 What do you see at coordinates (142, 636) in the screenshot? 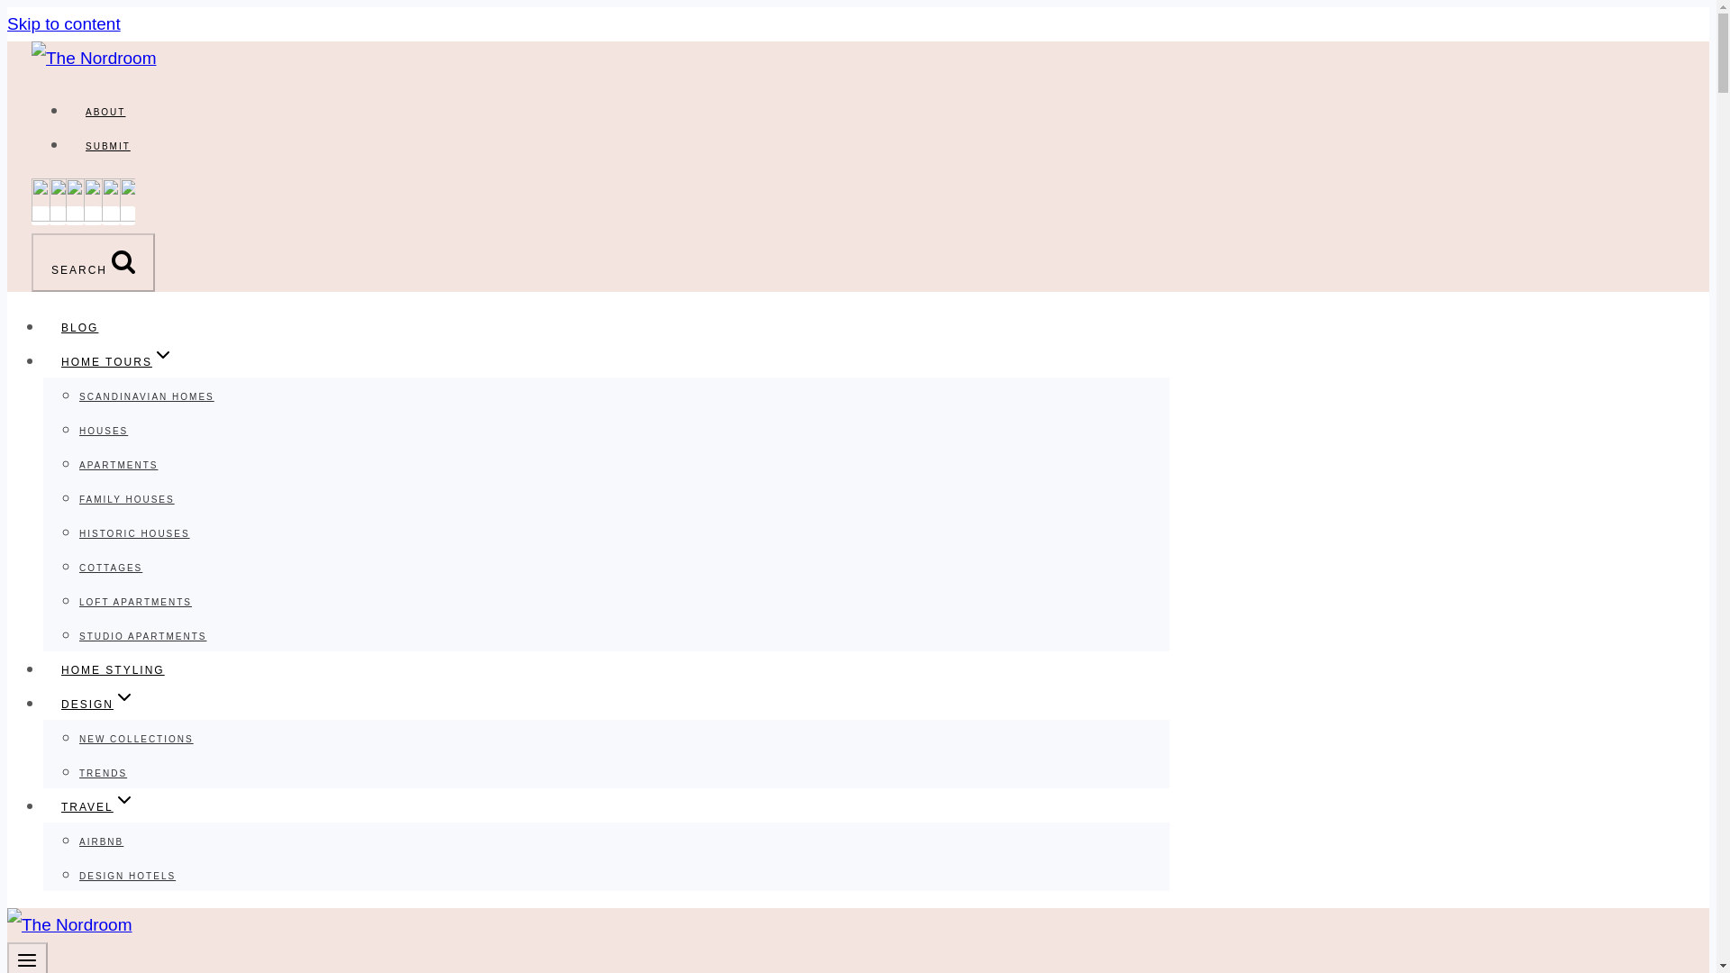
I see `STUDIO APARTMENTS` at bounding box center [142, 636].